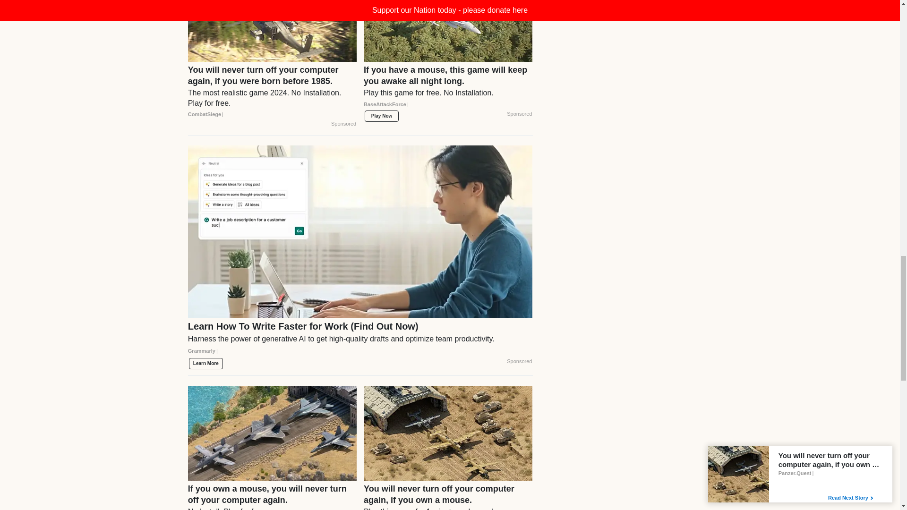  I want to click on Sponsored, so click(343, 124).